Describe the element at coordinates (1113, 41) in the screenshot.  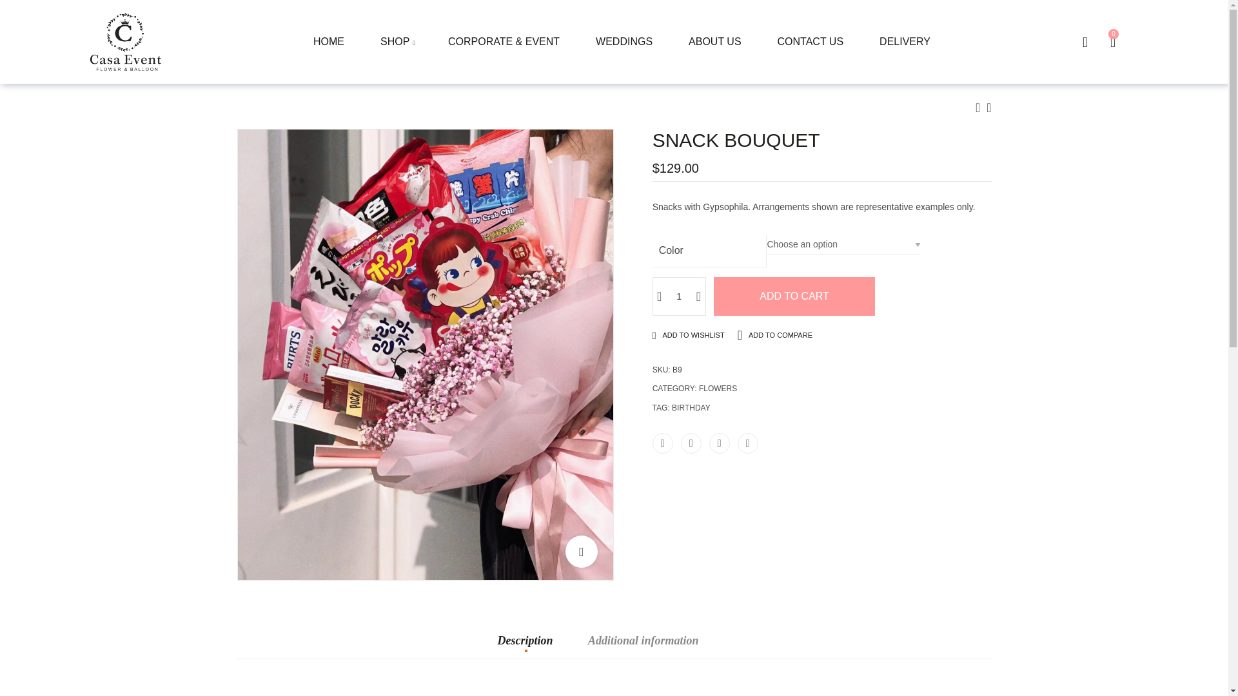
I see `0` at that location.